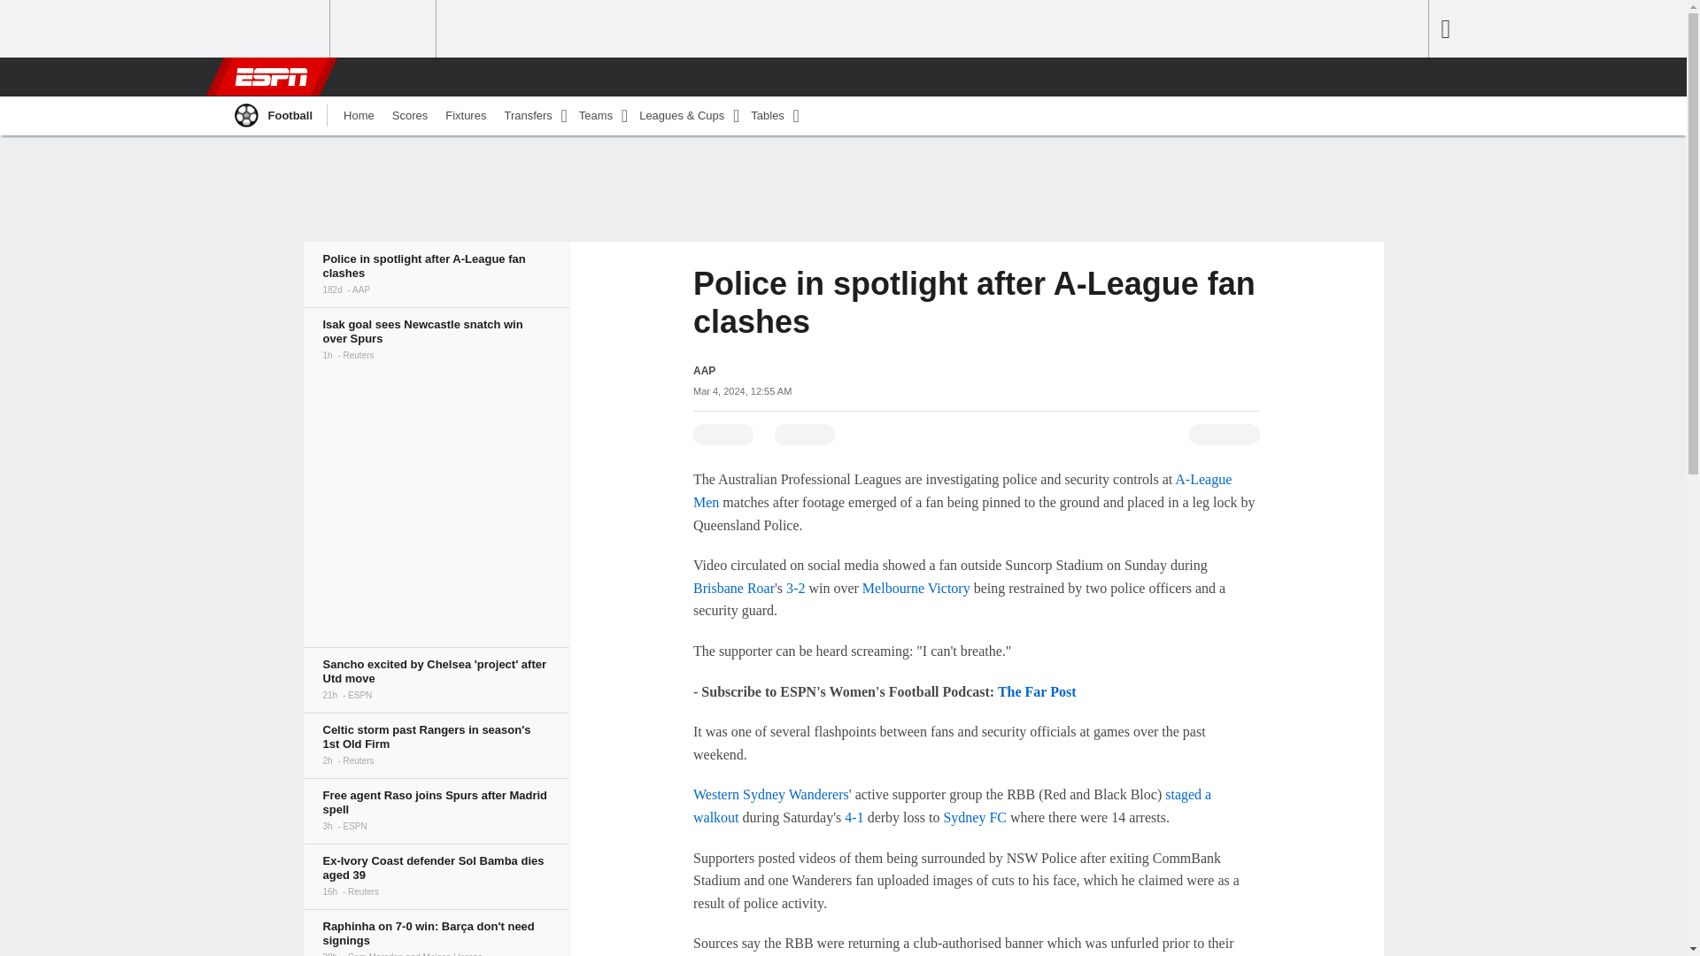 Image resolution: width=1700 pixels, height=956 pixels. Describe the element at coordinates (270, 76) in the screenshot. I see `ESPN` at that location.